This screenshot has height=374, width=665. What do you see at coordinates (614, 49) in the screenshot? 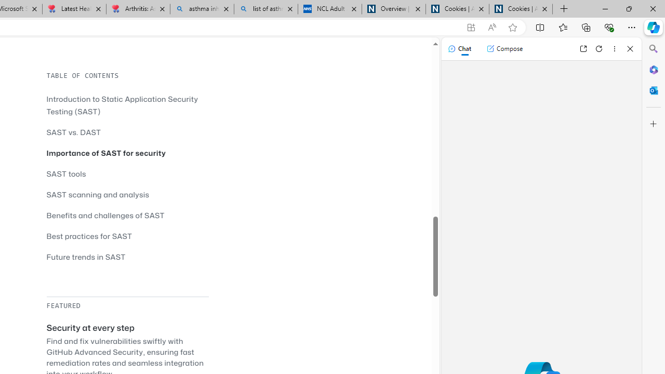
I see `More options` at bounding box center [614, 49].